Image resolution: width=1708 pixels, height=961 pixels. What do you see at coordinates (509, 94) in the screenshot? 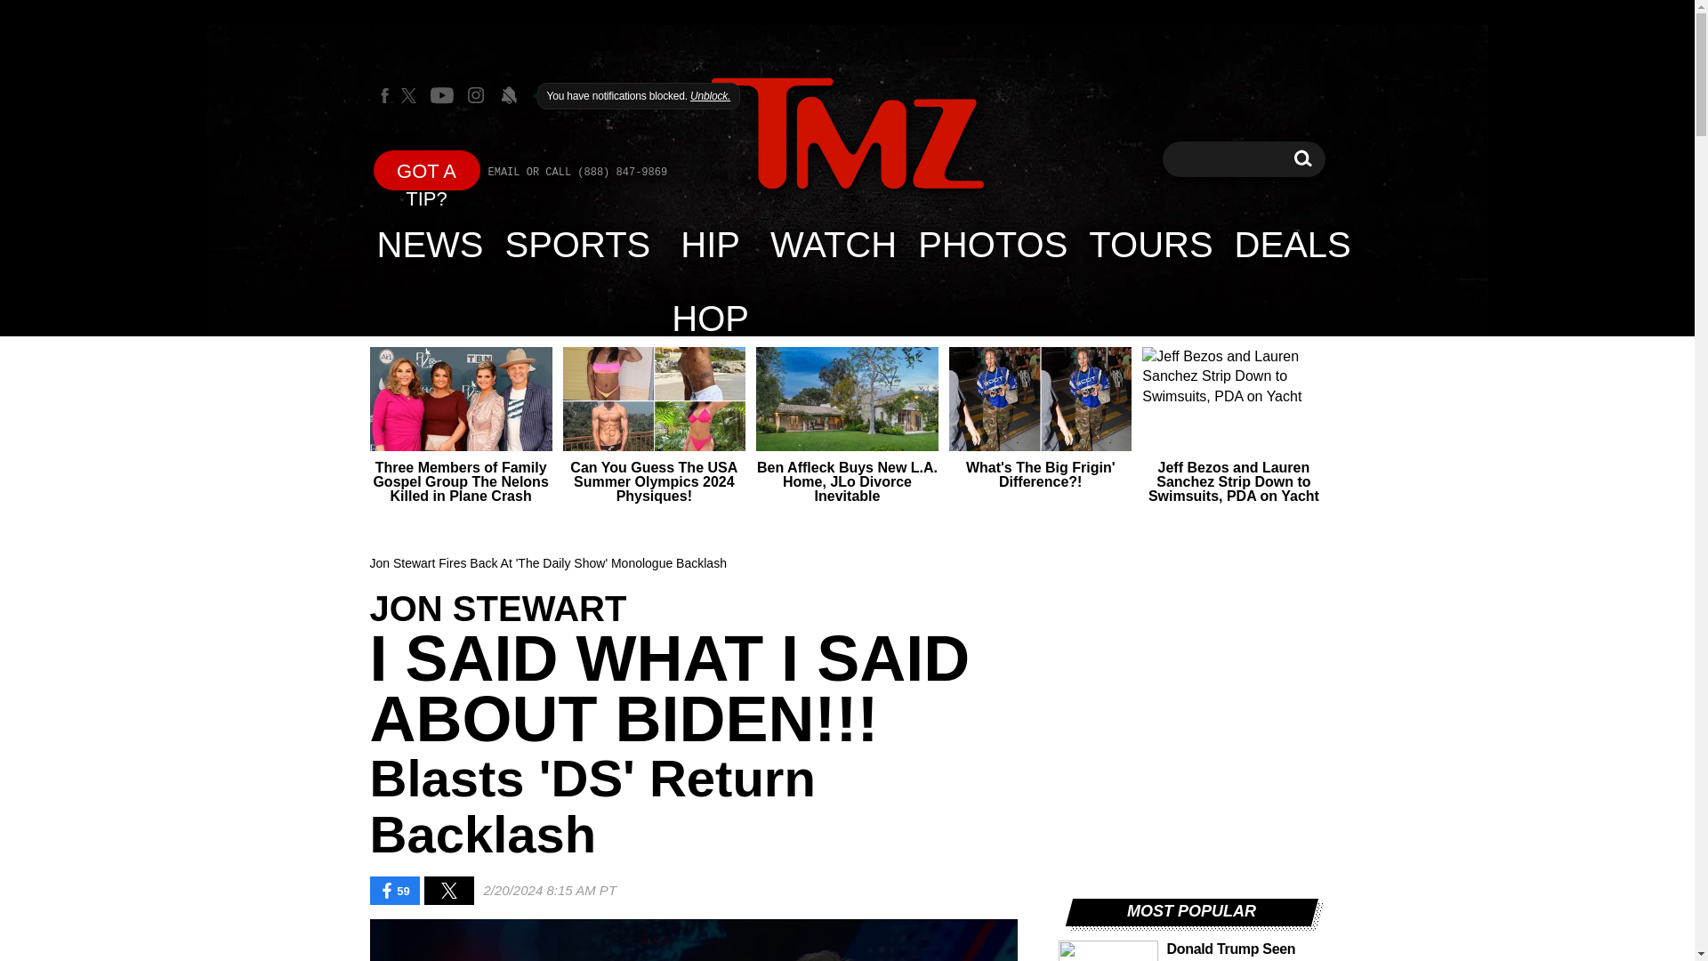
I see `You have notifications blocked` at bounding box center [509, 94].